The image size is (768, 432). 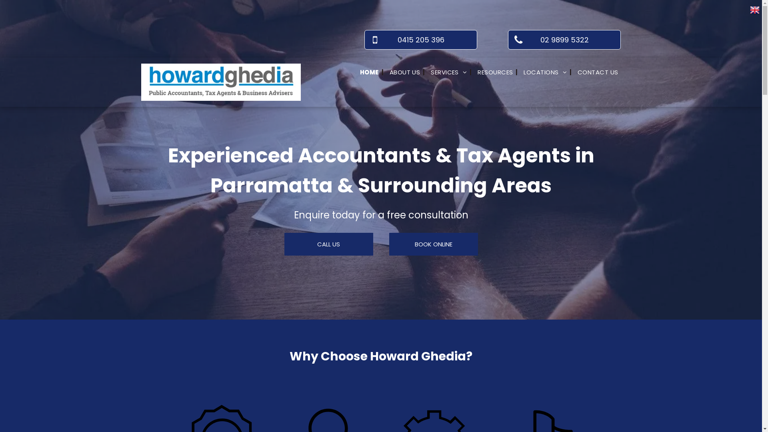 What do you see at coordinates (564, 40) in the screenshot?
I see `02 9899 5322` at bounding box center [564, 40].